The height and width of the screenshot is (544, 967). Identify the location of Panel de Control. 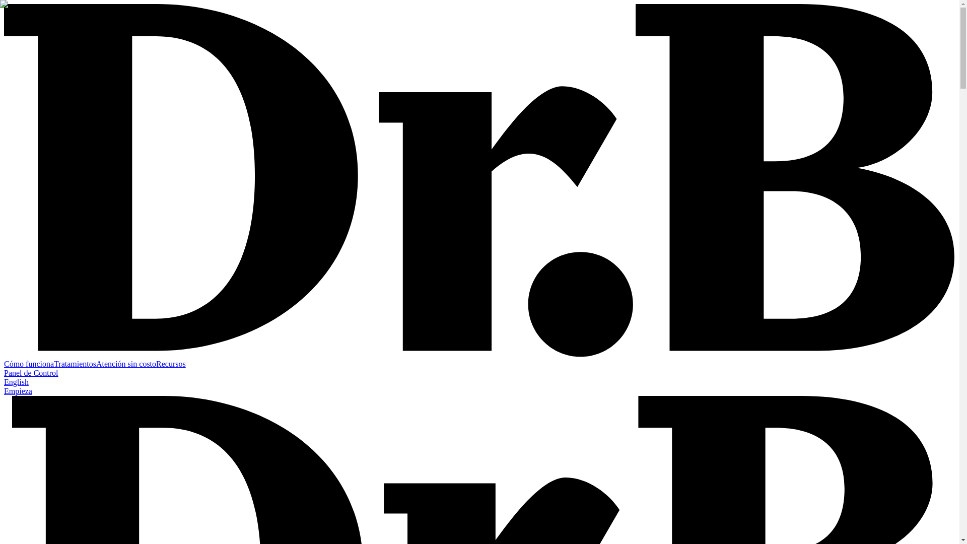
(31, 373).